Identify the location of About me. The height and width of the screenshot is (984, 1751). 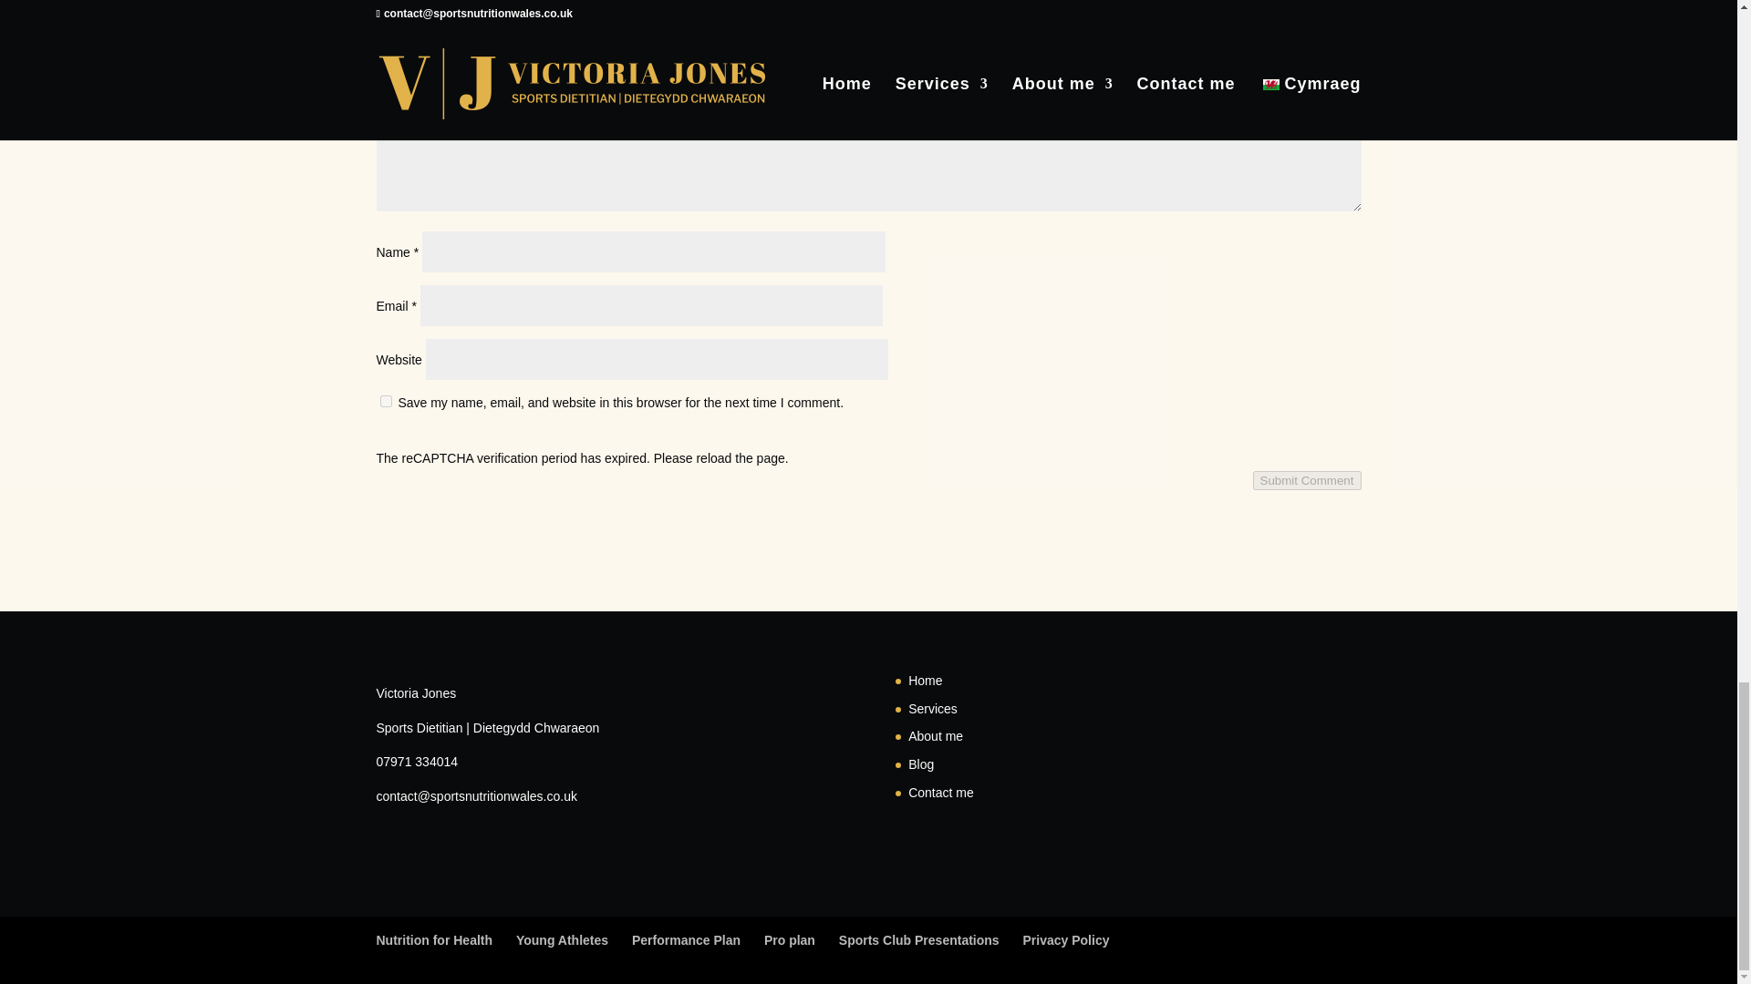
(936, 736).